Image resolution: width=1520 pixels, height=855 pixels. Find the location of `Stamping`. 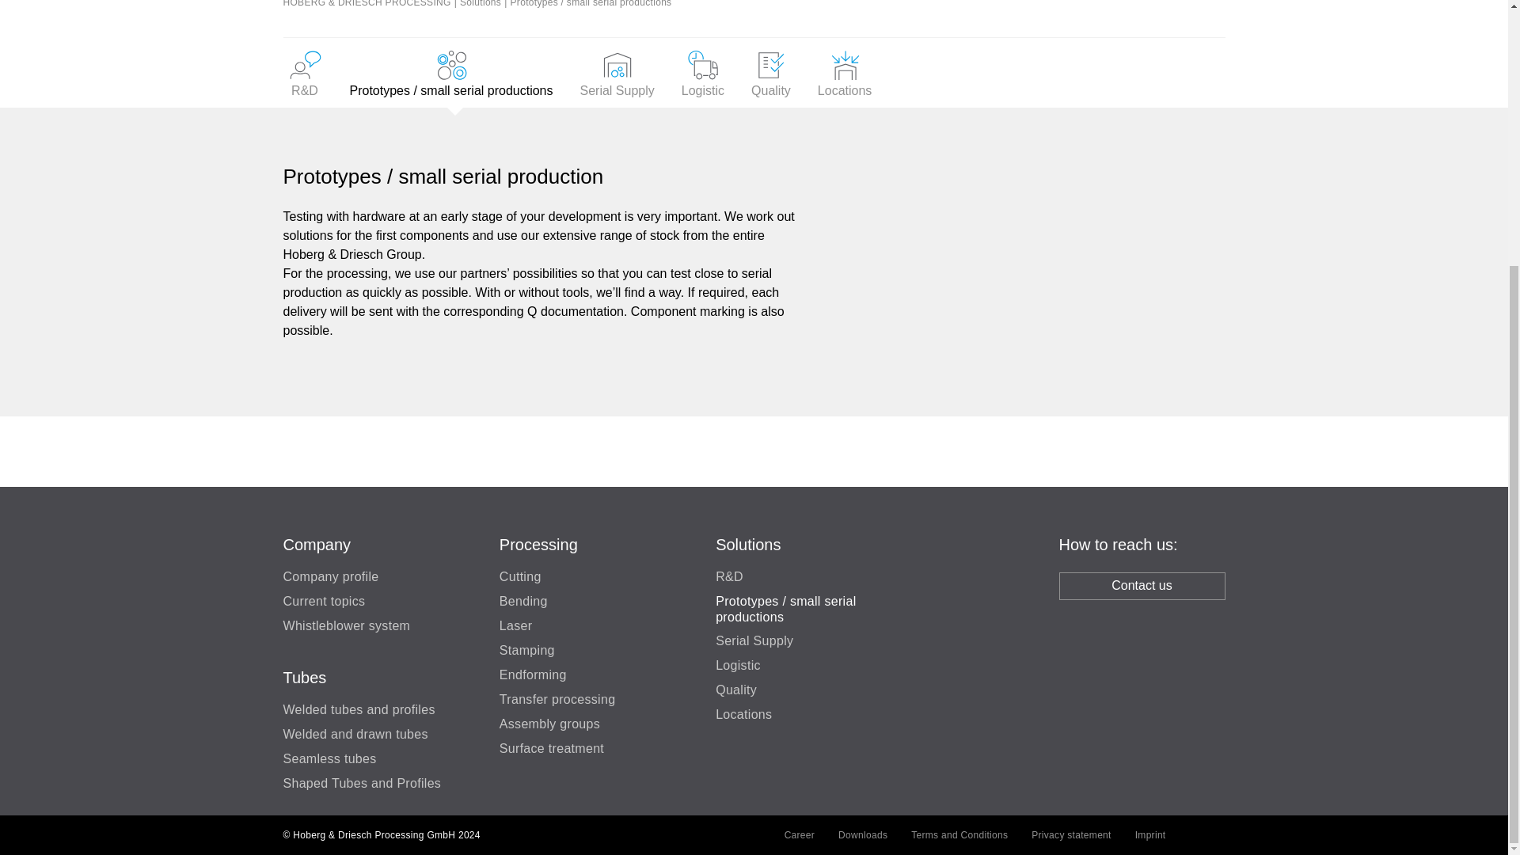

Stamping is located at coordinates (527, 649).